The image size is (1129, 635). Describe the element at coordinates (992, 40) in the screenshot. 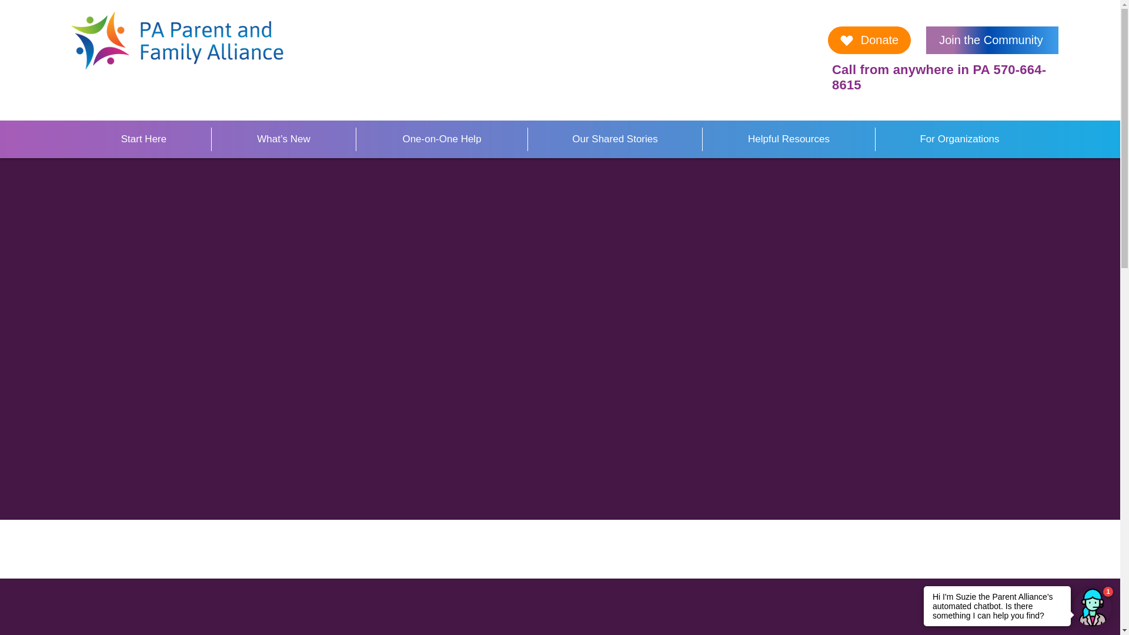

I see `Join the Community` at that location.